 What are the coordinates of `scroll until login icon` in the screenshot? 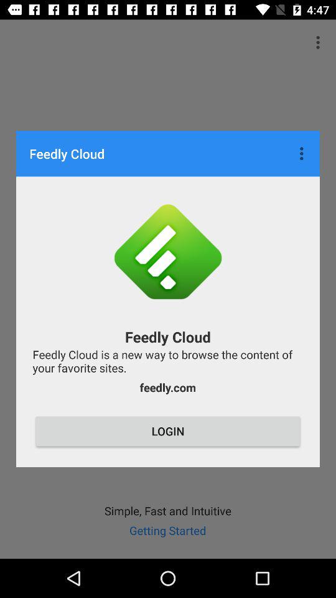 It's located at (168, 431).